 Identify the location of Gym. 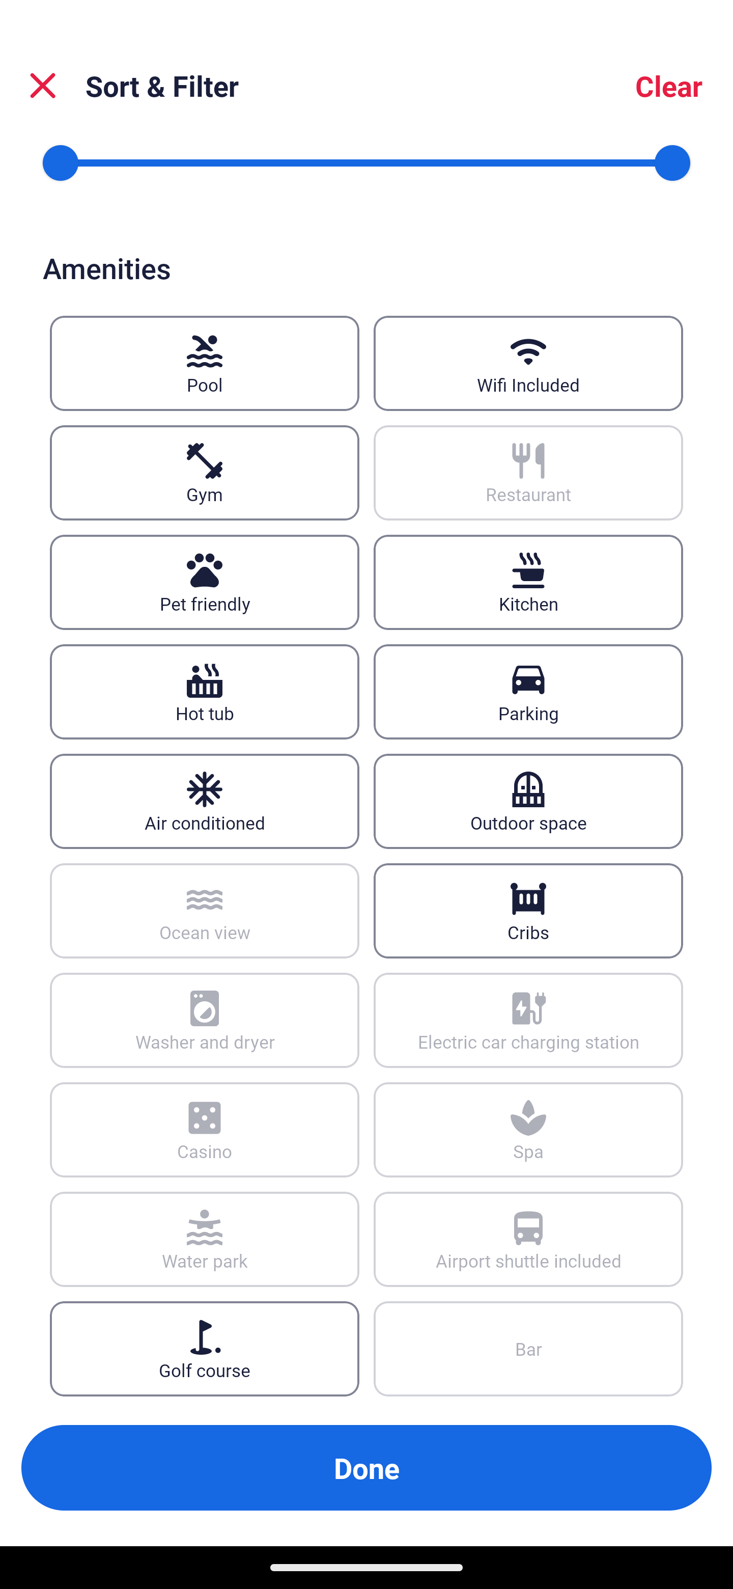
(204, 474).